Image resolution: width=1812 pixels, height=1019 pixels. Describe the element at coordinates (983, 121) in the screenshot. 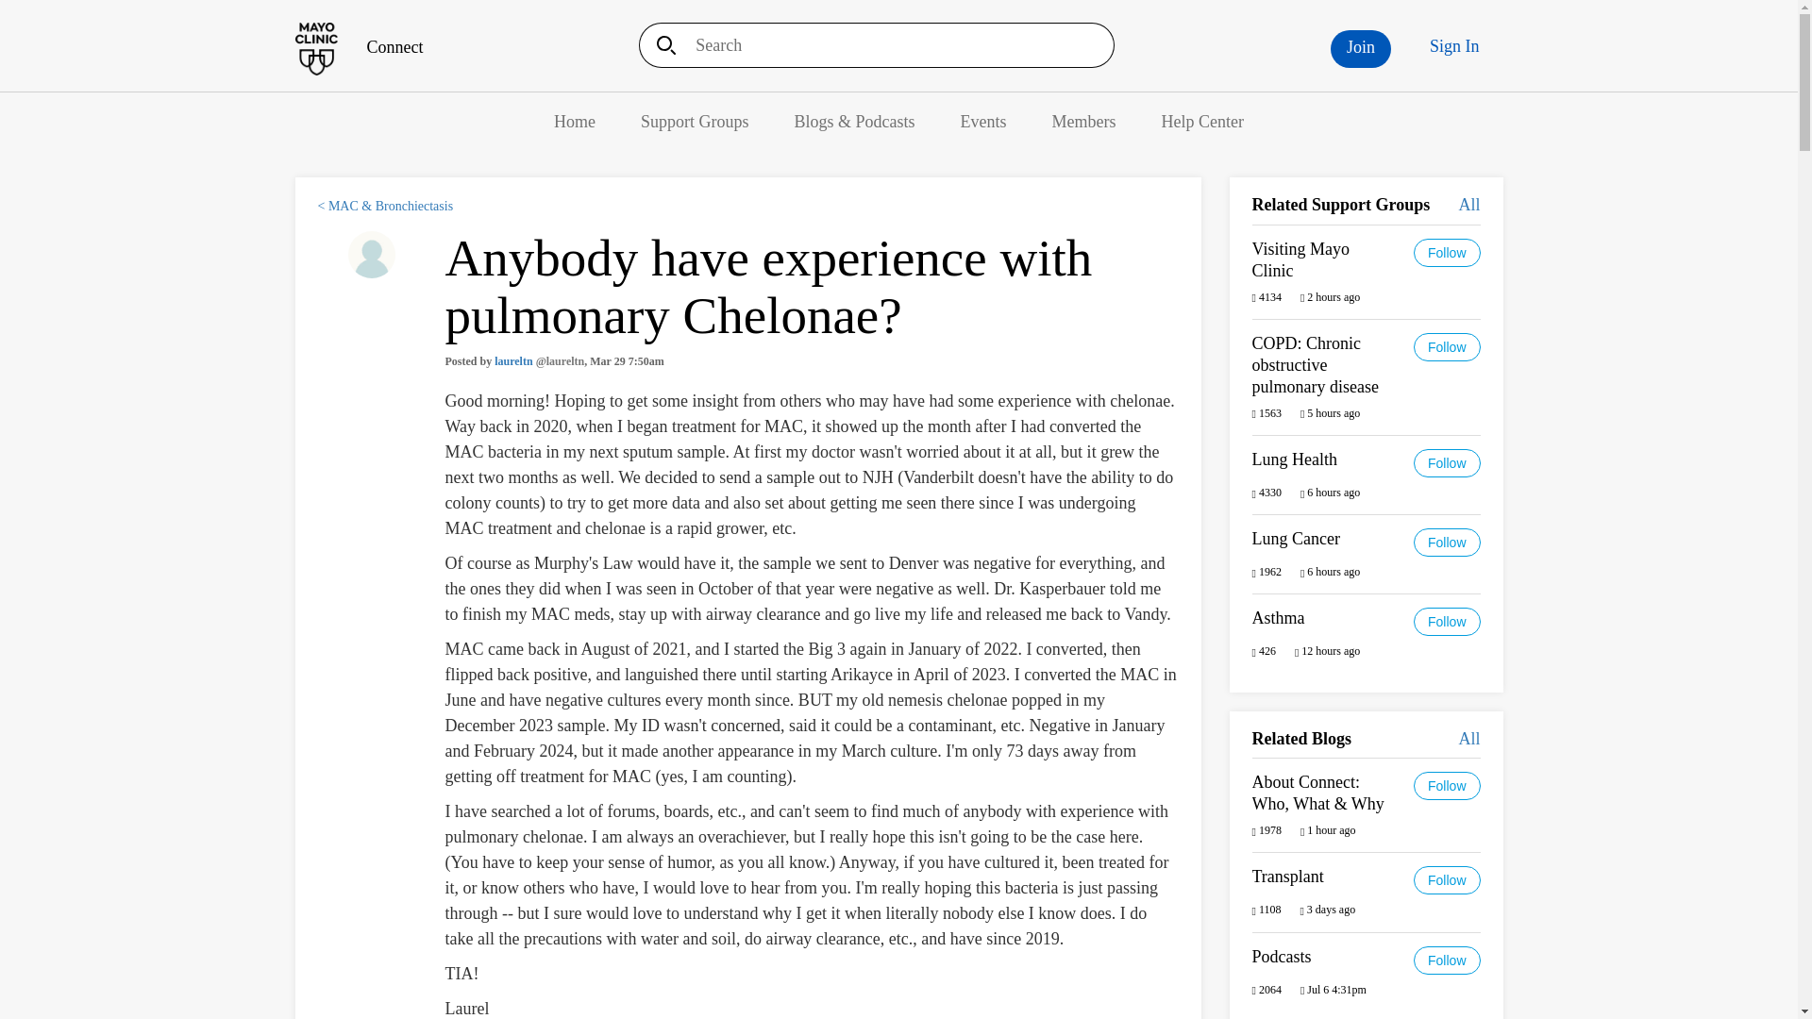

I see `Events` at that location.